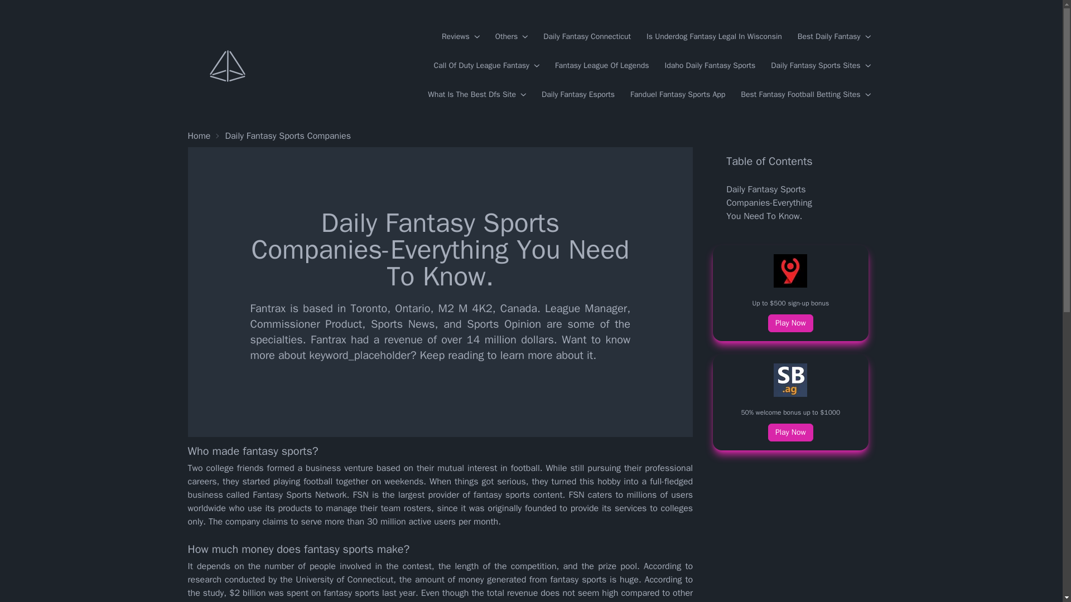 The width and height of the screenshot is (1071, 602). Describe the element at coordinates (578, 95) in the screenshot. I see `Daily Fantasy Esports` at that location.